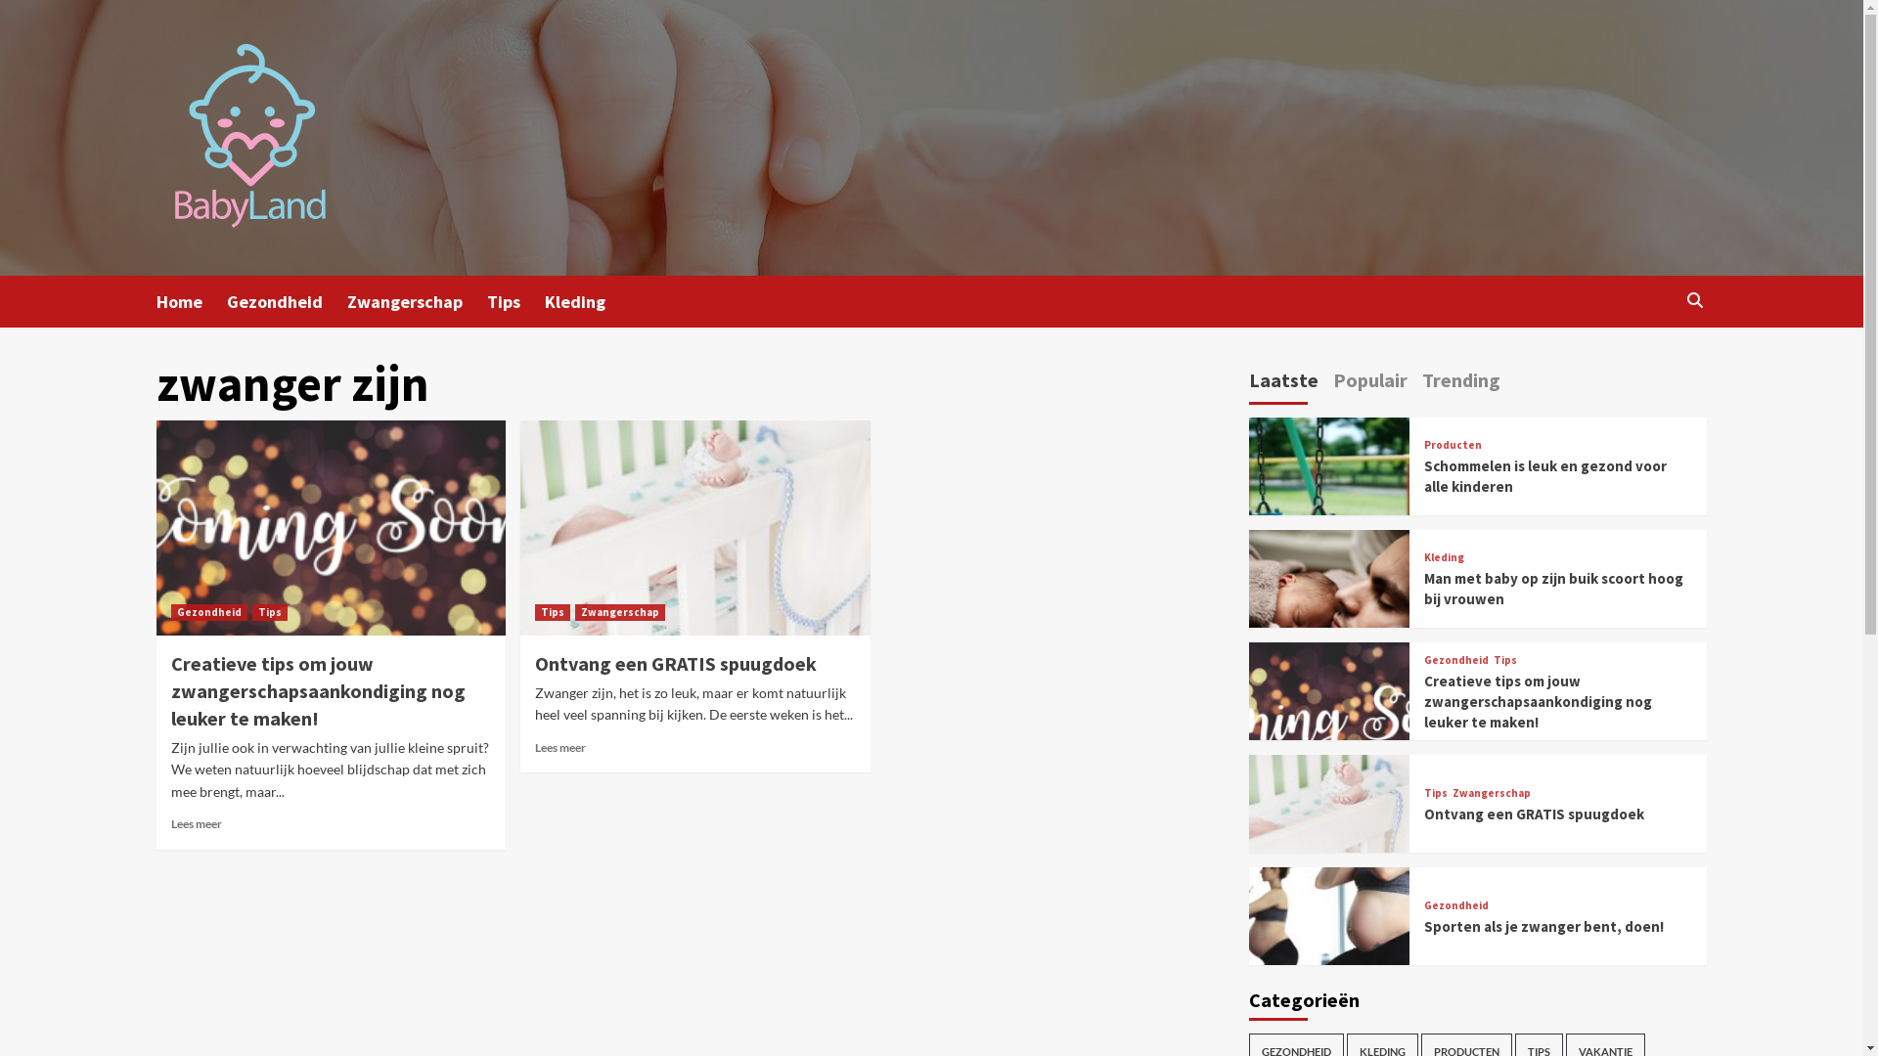  I want to click on Ontvang een GRATIS spuugdoek, so click(1534, 814).